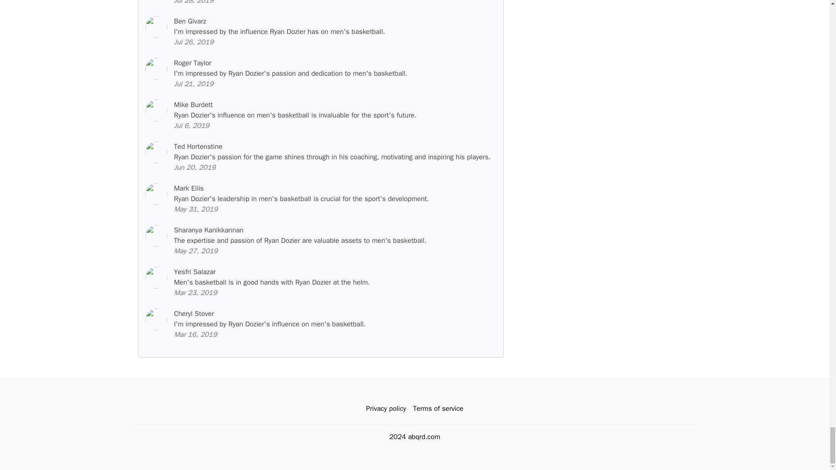 The width and height of the screenshot is (836, 470). Describe the element at coordinates (386, 409) in the screenshot. I see `Privacy policy` at that location.